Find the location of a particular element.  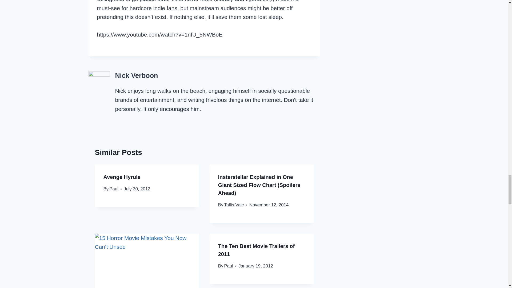

Paul is located at coordinates (229, 266).